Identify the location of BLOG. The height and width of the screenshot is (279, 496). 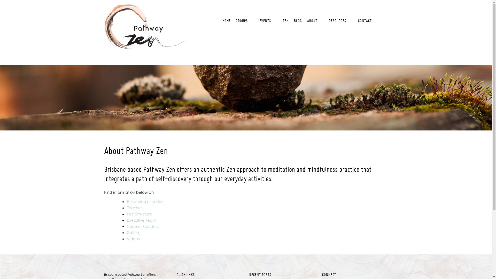
(298, 21).